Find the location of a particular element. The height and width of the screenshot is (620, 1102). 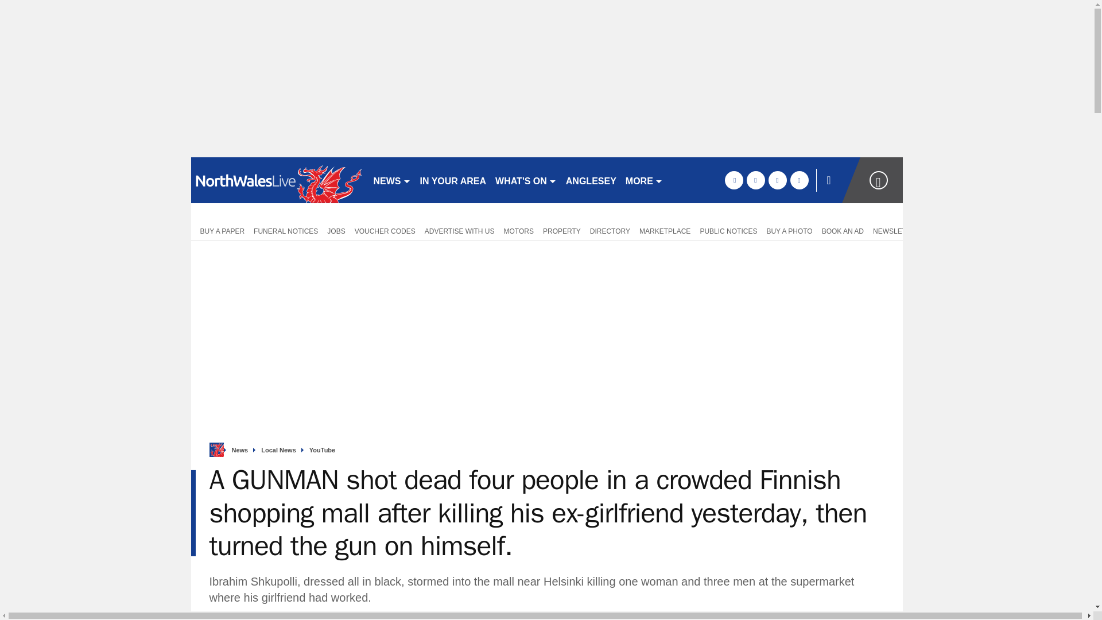

northwales is located at coordinates (277, 180).